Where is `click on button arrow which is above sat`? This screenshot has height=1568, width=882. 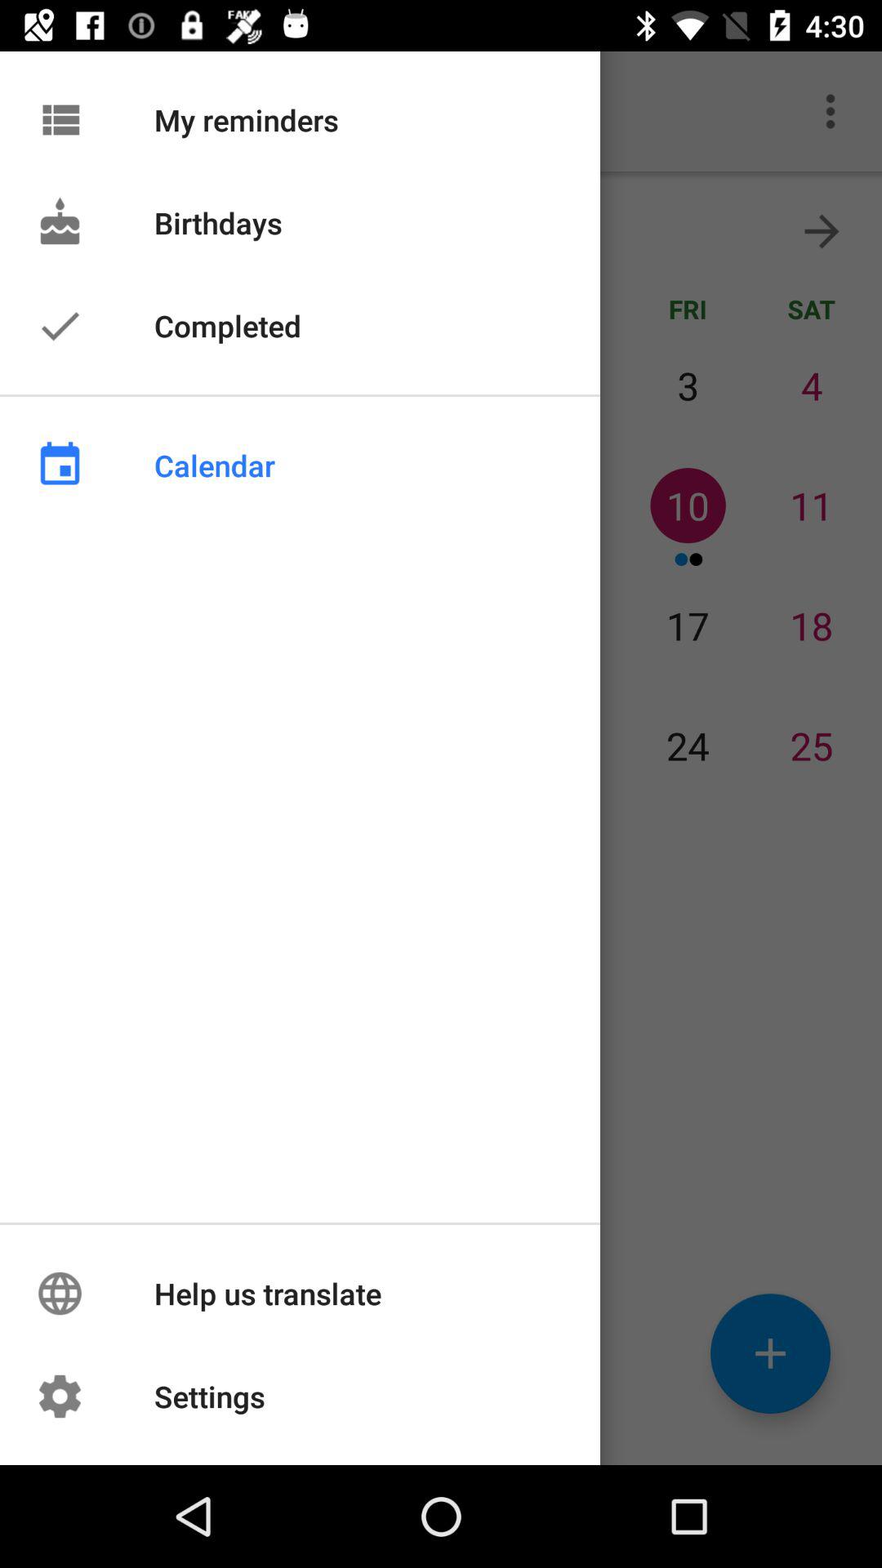 click on button arrow which is above sat is located at coordinates (822, 231).